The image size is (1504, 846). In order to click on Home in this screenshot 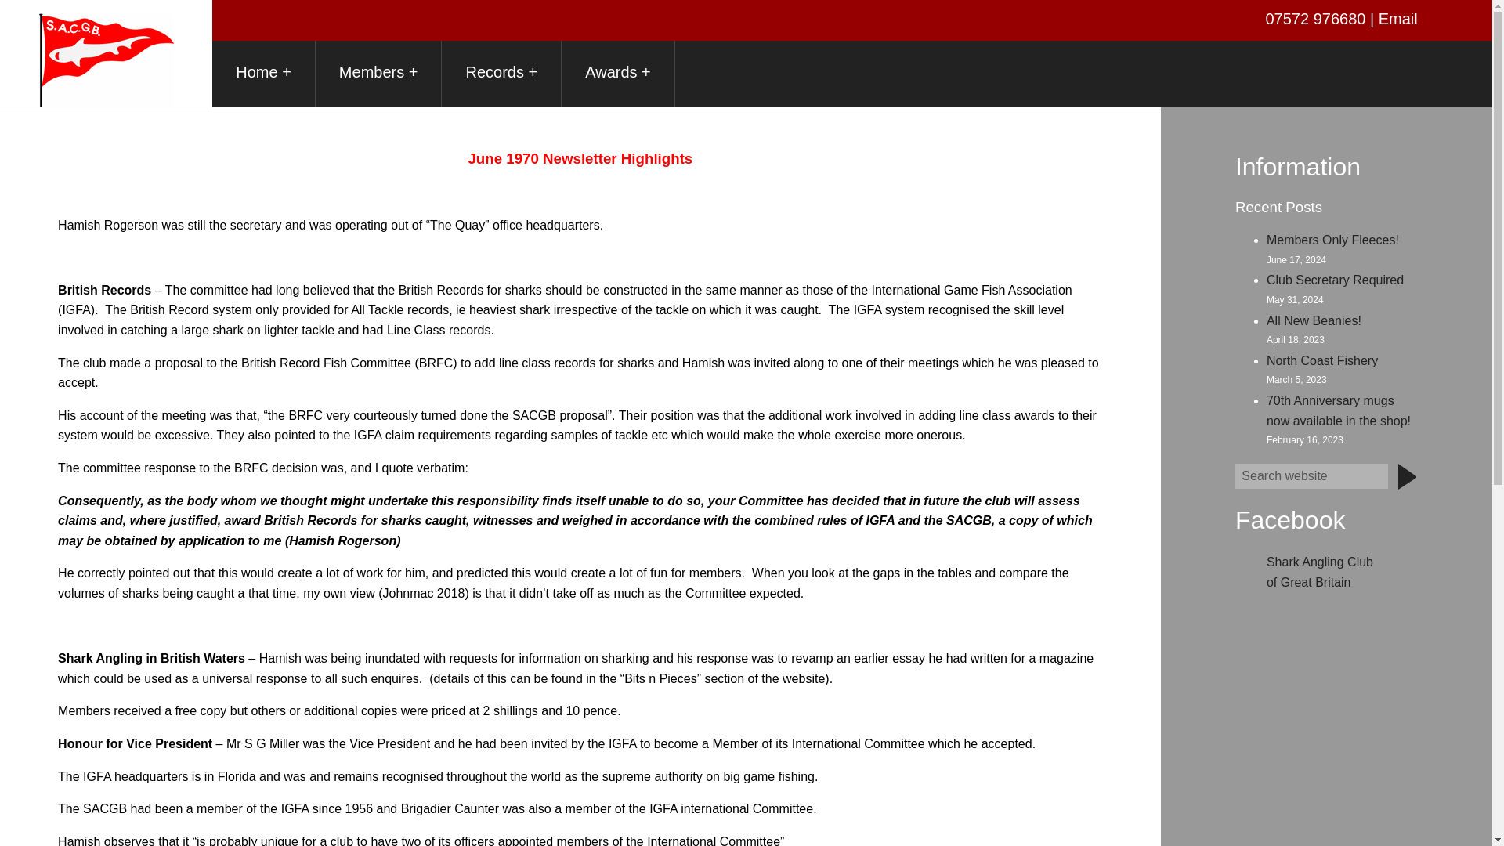, I will do `click(263, 74)`.